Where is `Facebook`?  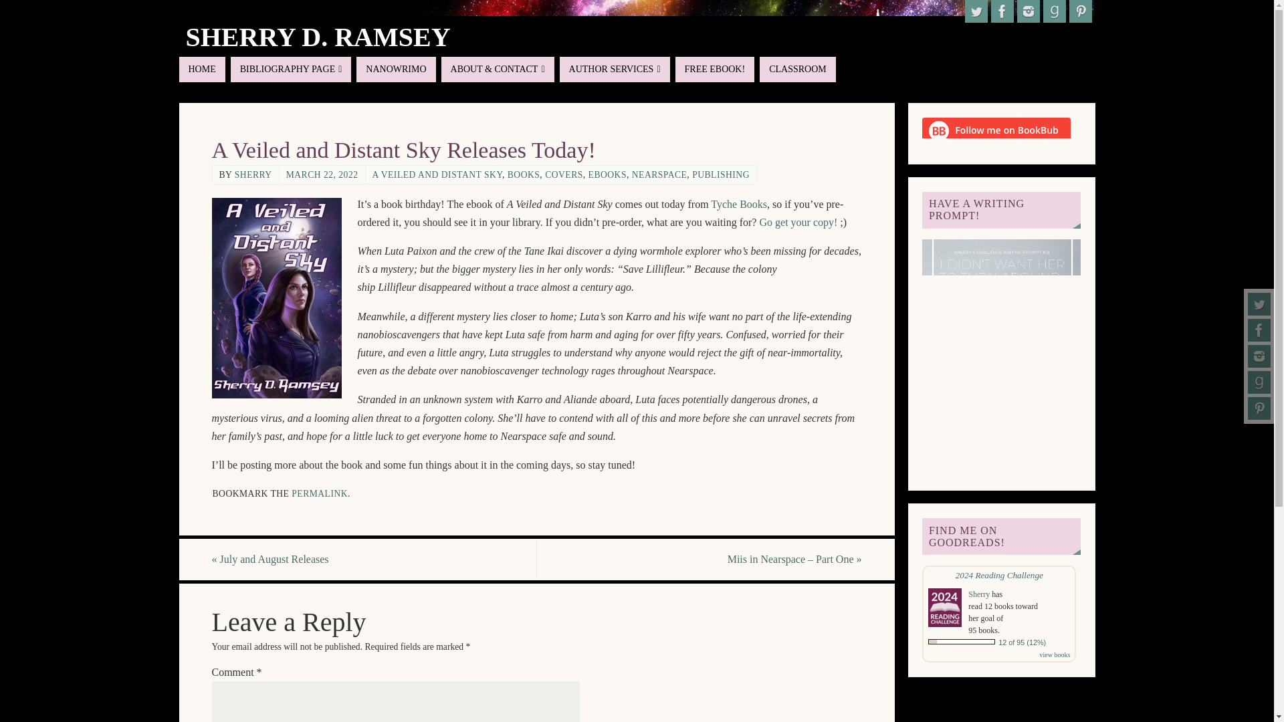
Facebook is located at coordinates (1002, 11).